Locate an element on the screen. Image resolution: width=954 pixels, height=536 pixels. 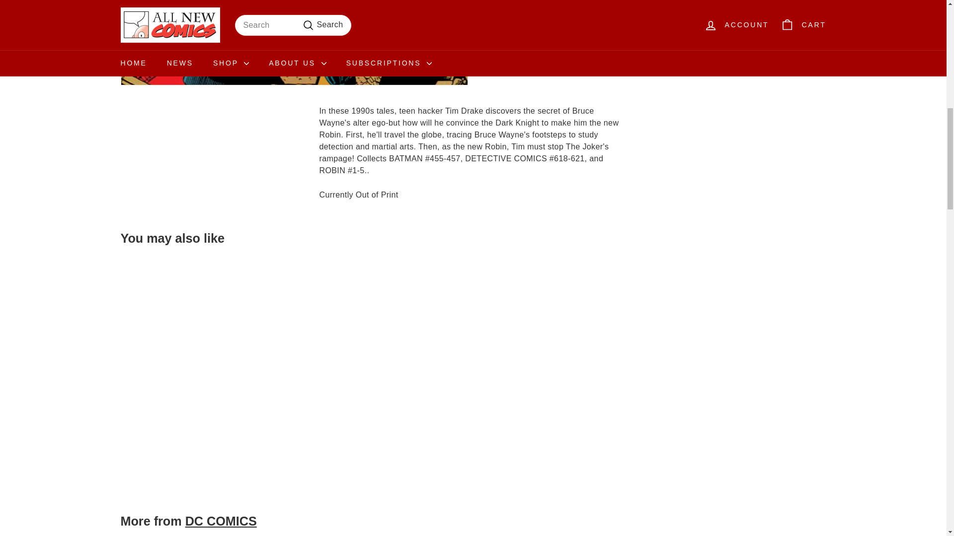
DC COMICS is located at coordinates (221, 521).